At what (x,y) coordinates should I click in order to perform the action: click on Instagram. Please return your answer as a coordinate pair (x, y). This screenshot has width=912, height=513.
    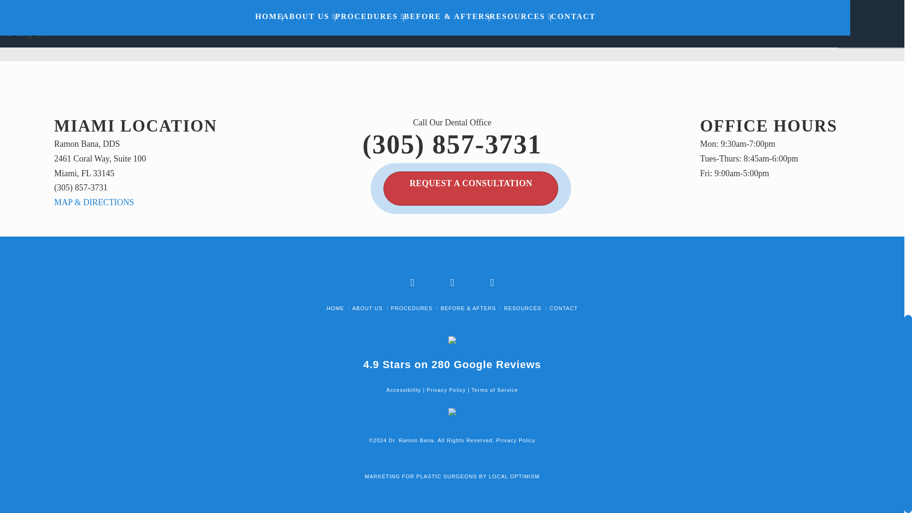
    Looking at the image, I should click on (492, 283).